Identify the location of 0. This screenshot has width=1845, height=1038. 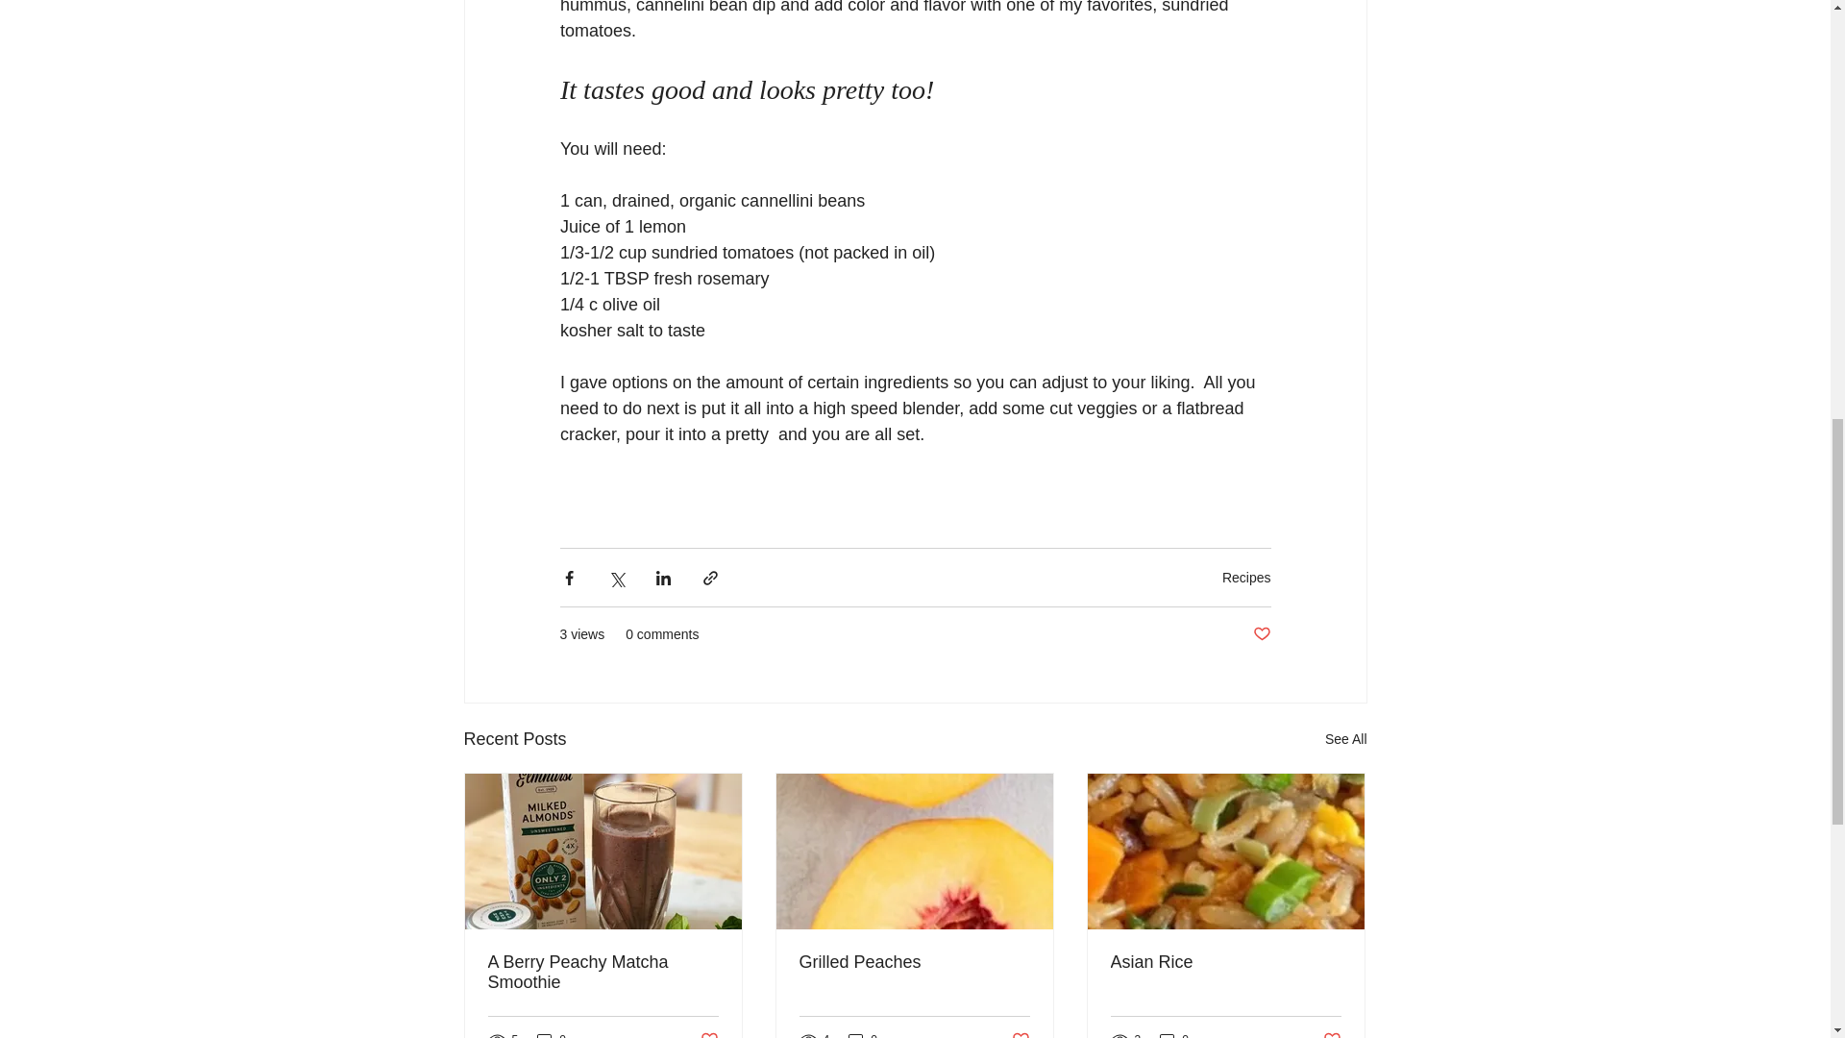
(863, 1034).